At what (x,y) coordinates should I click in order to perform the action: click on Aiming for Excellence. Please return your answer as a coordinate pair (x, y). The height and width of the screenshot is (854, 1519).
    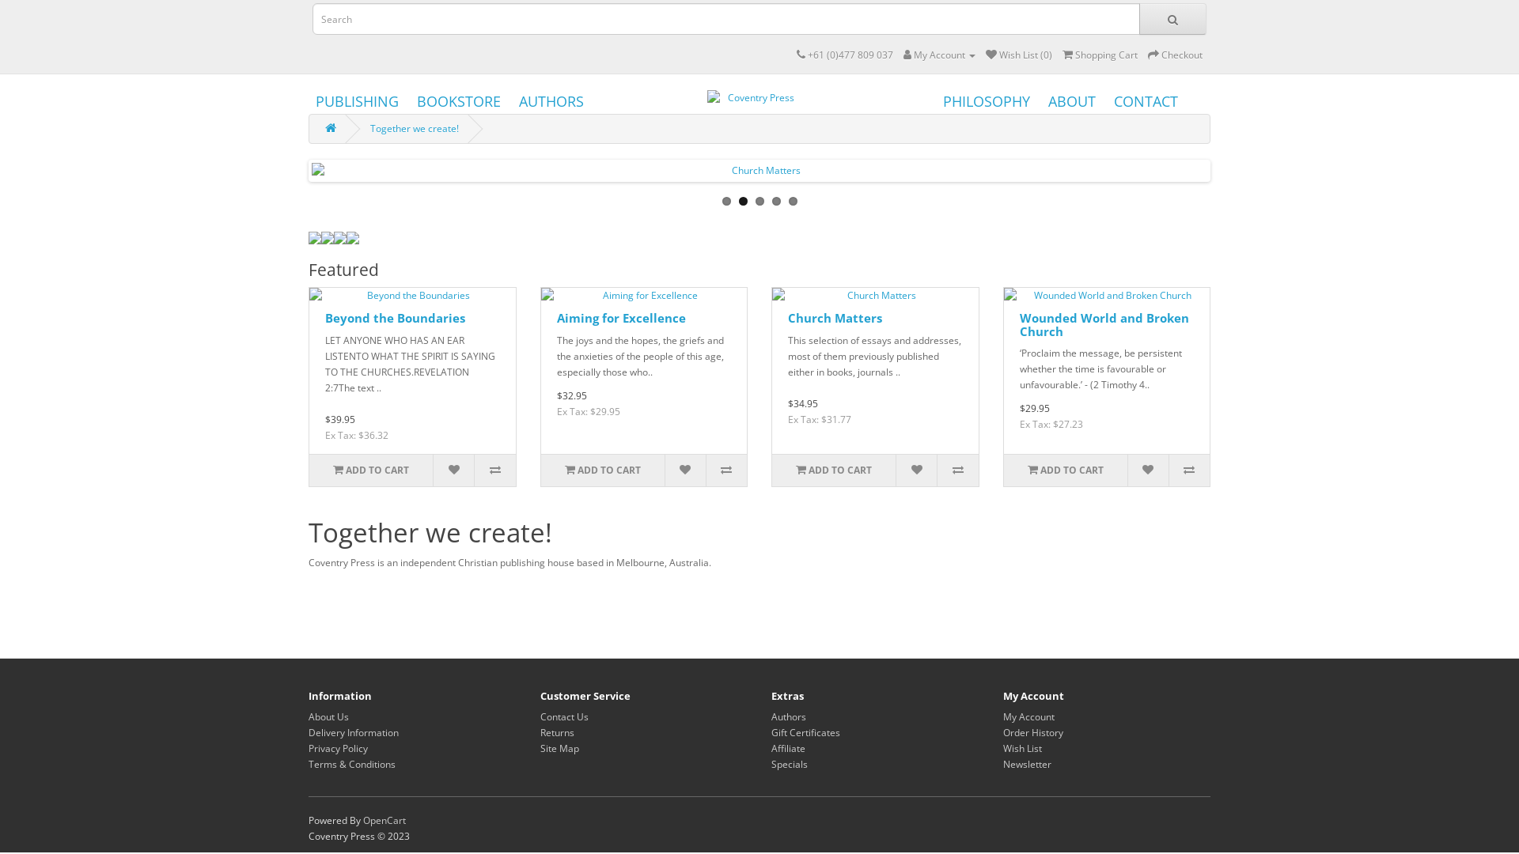
    Looking at the image, I should click on (622, 318).